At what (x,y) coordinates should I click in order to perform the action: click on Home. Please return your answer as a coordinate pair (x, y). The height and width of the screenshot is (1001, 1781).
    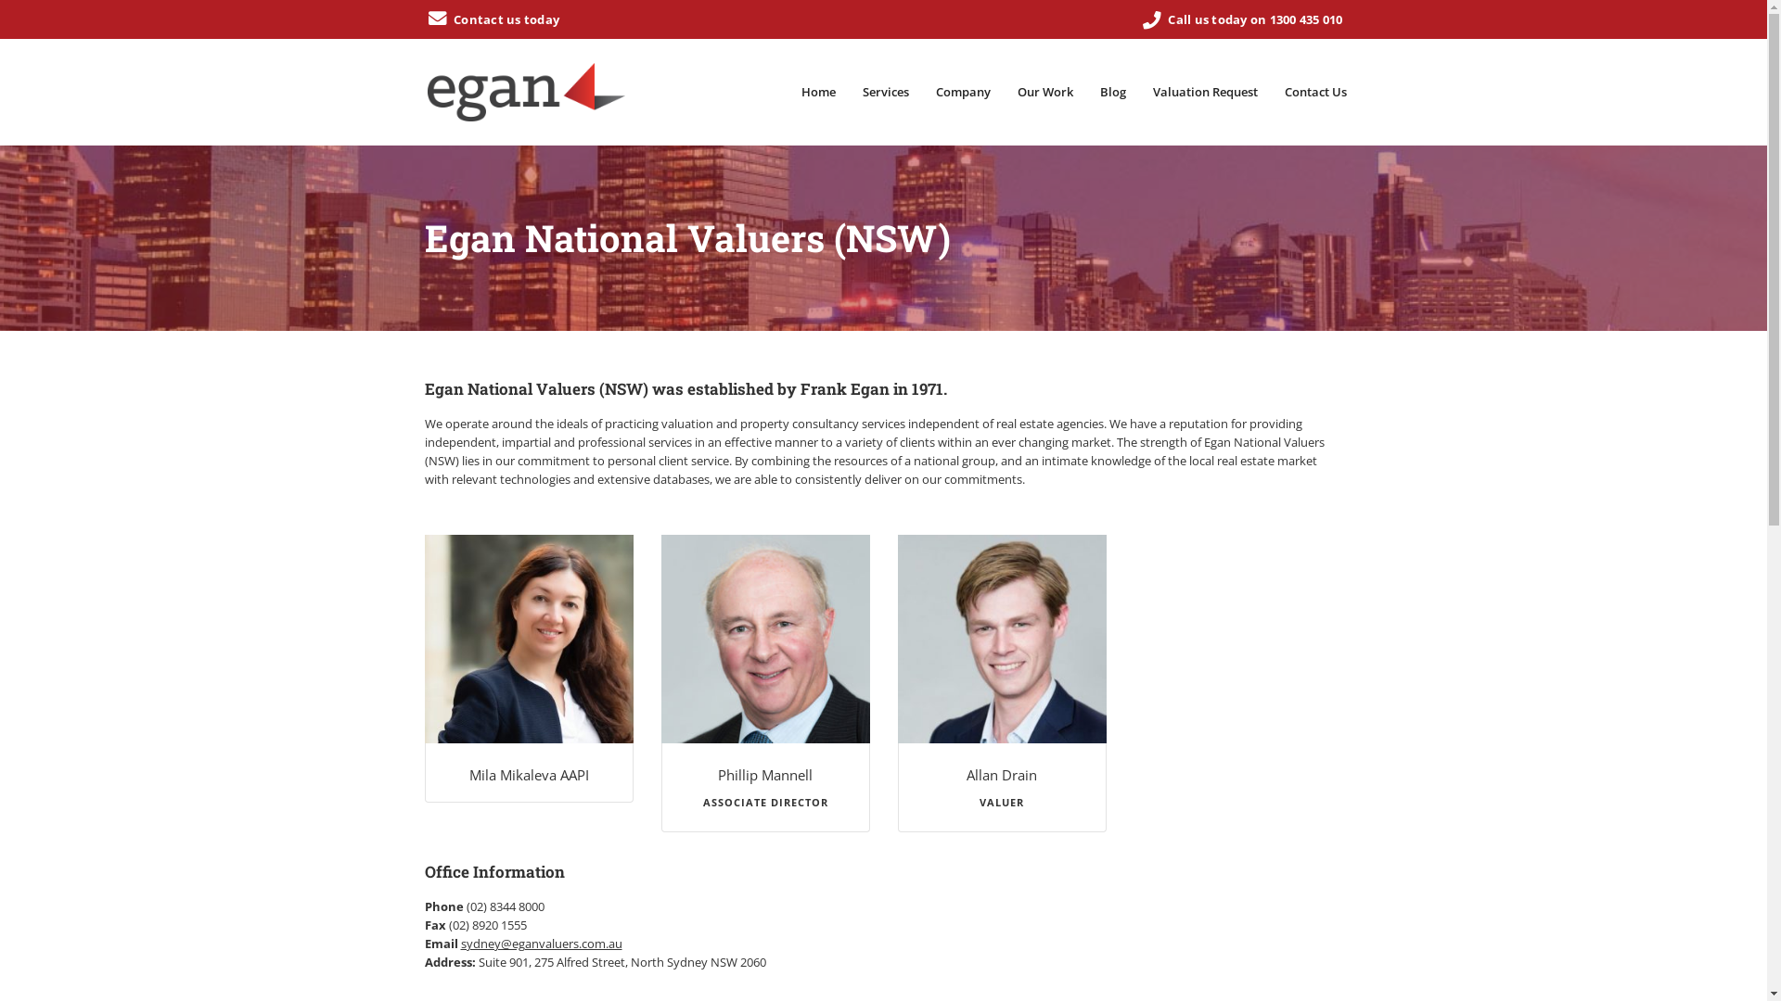
    Looking at the image, I should click on (818, 93).